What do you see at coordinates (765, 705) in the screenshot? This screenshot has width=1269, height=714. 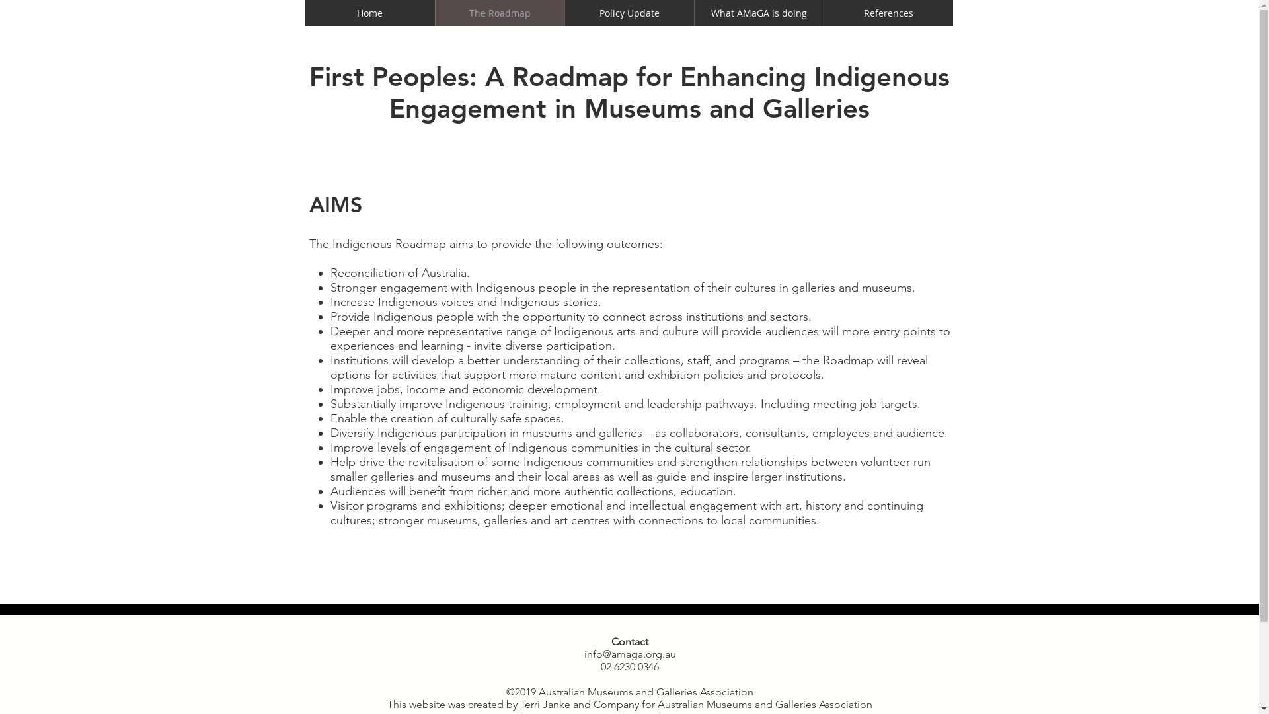 I see `Australian Museums and Galleries Association` at bounding box center [765, 705].